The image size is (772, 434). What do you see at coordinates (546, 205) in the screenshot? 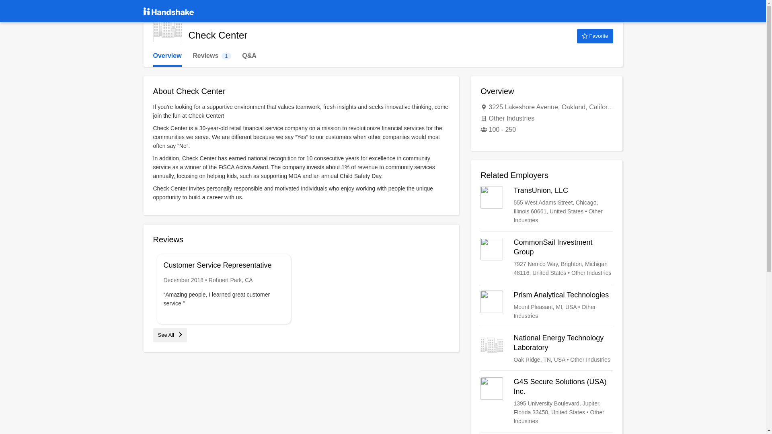
I see `National Energy Technology Laboratory` at bounding box center [546, 205].